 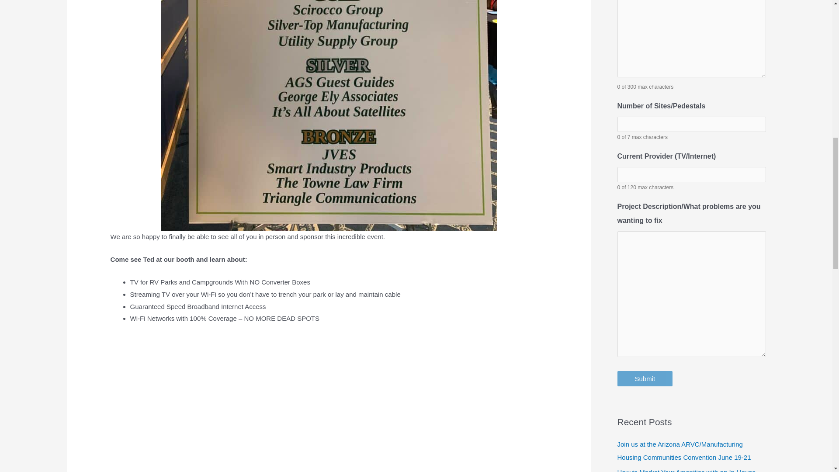 I want to click on How to Market Your Amenities with an In-House Channel, so click(x=686, y=470).